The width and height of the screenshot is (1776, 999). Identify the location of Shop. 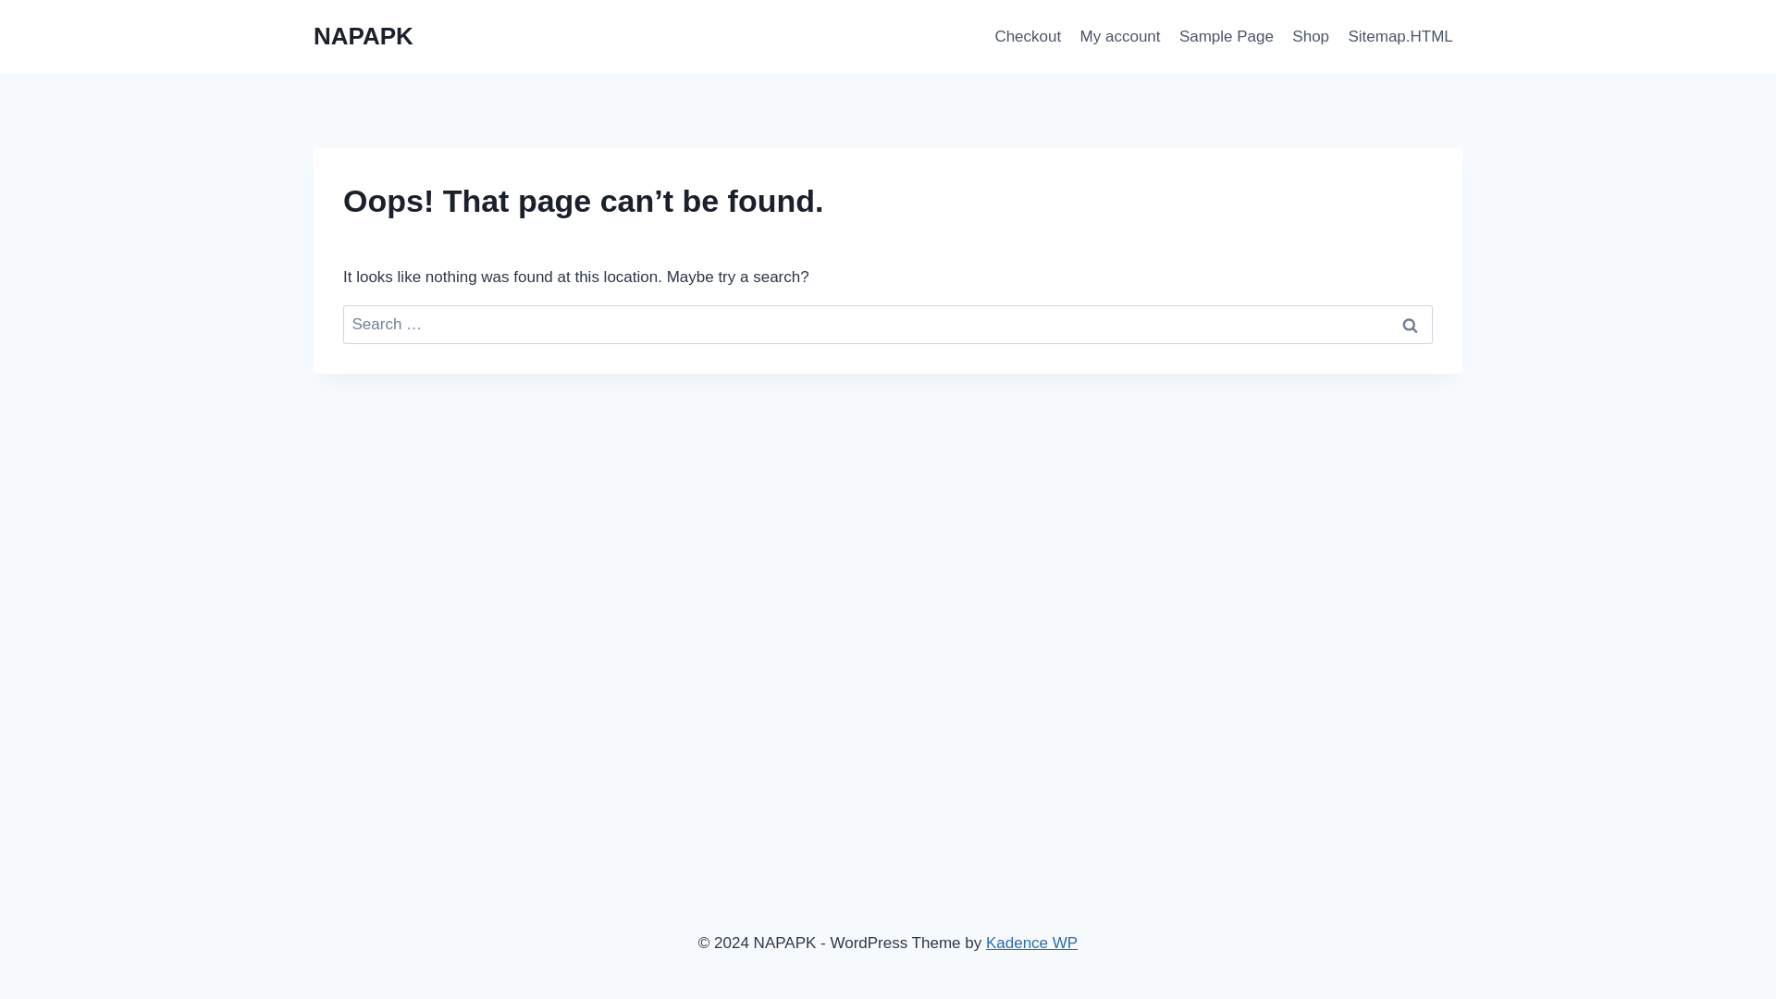
(1310, 37).